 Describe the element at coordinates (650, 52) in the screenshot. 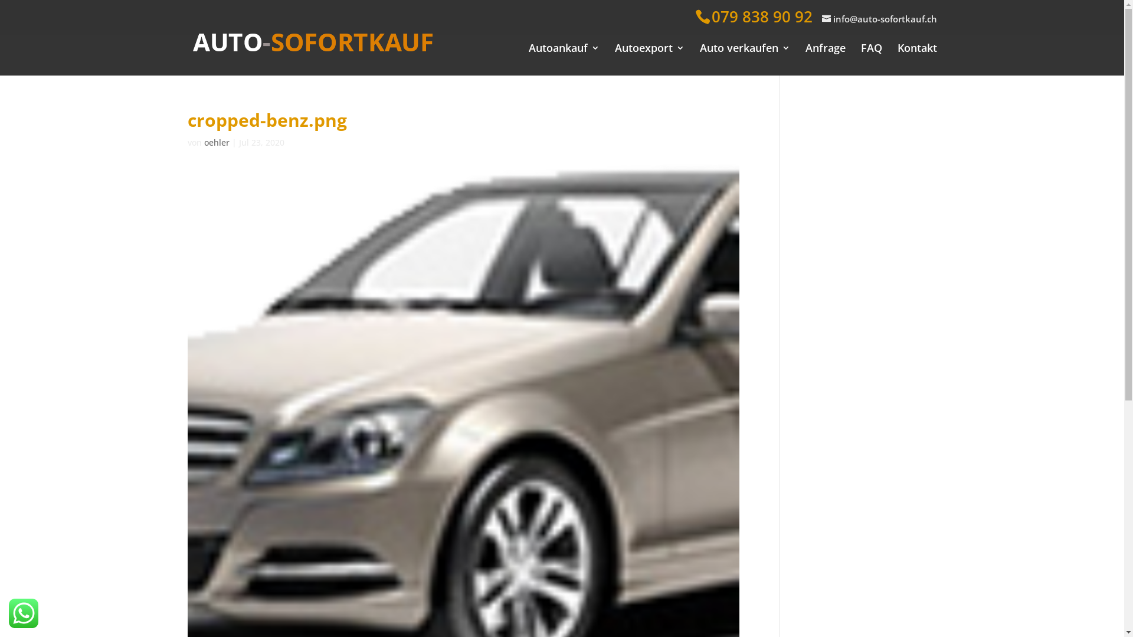

I see `Autoexport` at that location.